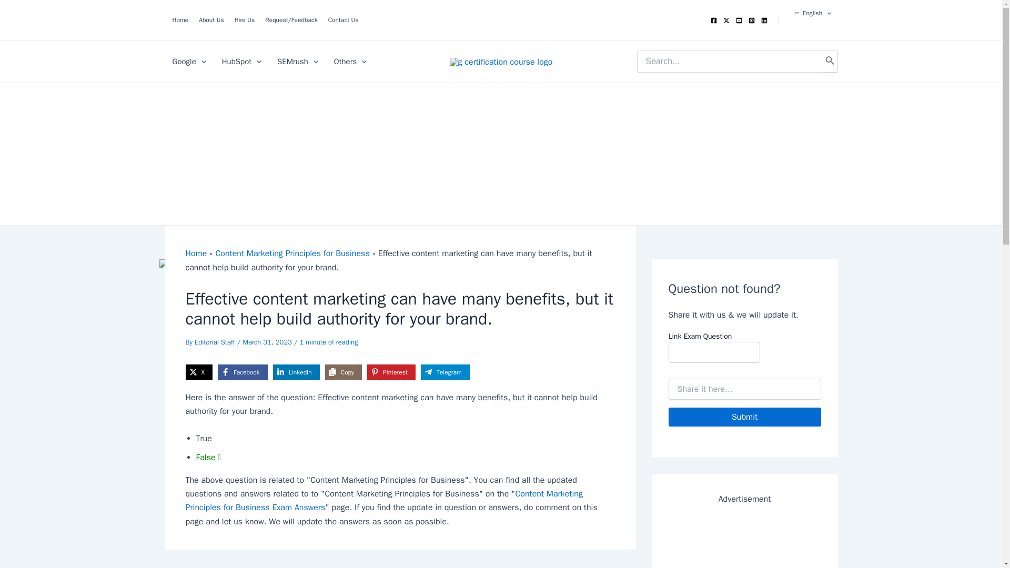  What do you see at coordinates (341, 19) in the screenshot?
I see `Contact Us` at bounding box center [341, 19].